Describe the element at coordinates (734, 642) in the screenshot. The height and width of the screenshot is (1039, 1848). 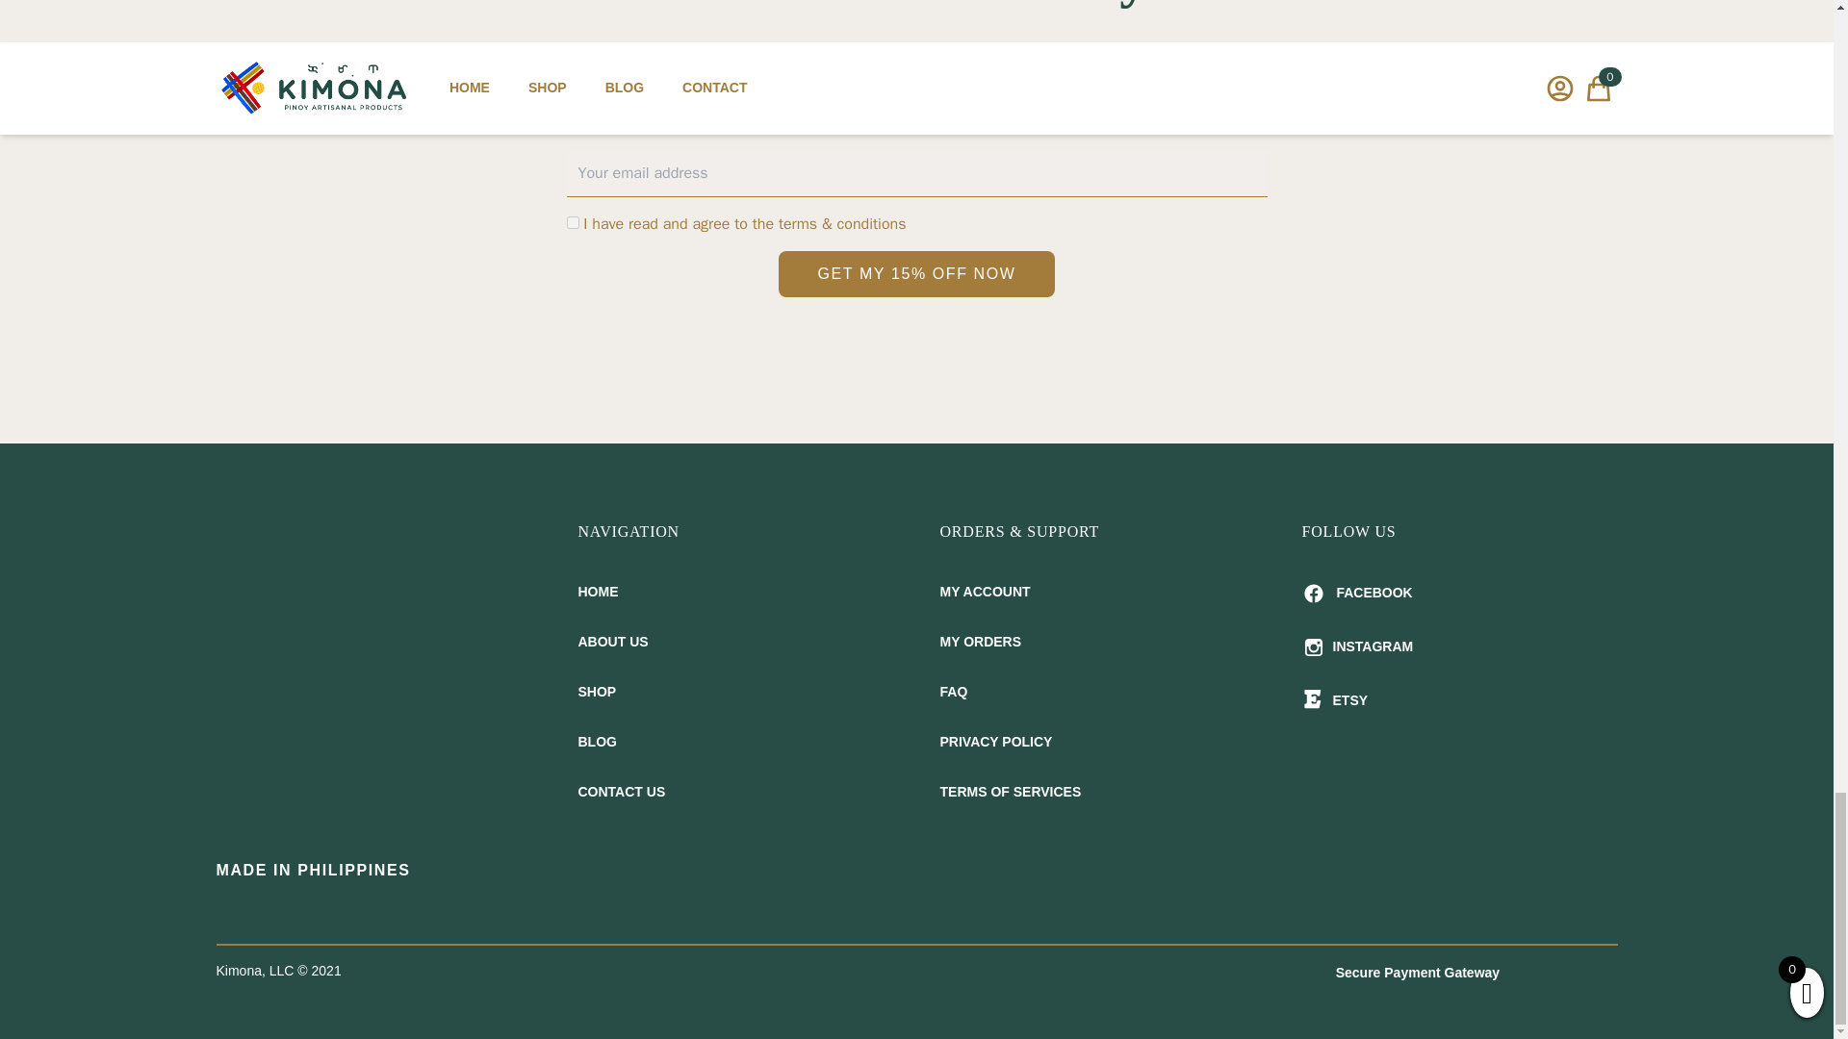
I see `ABOUT US` at that location.